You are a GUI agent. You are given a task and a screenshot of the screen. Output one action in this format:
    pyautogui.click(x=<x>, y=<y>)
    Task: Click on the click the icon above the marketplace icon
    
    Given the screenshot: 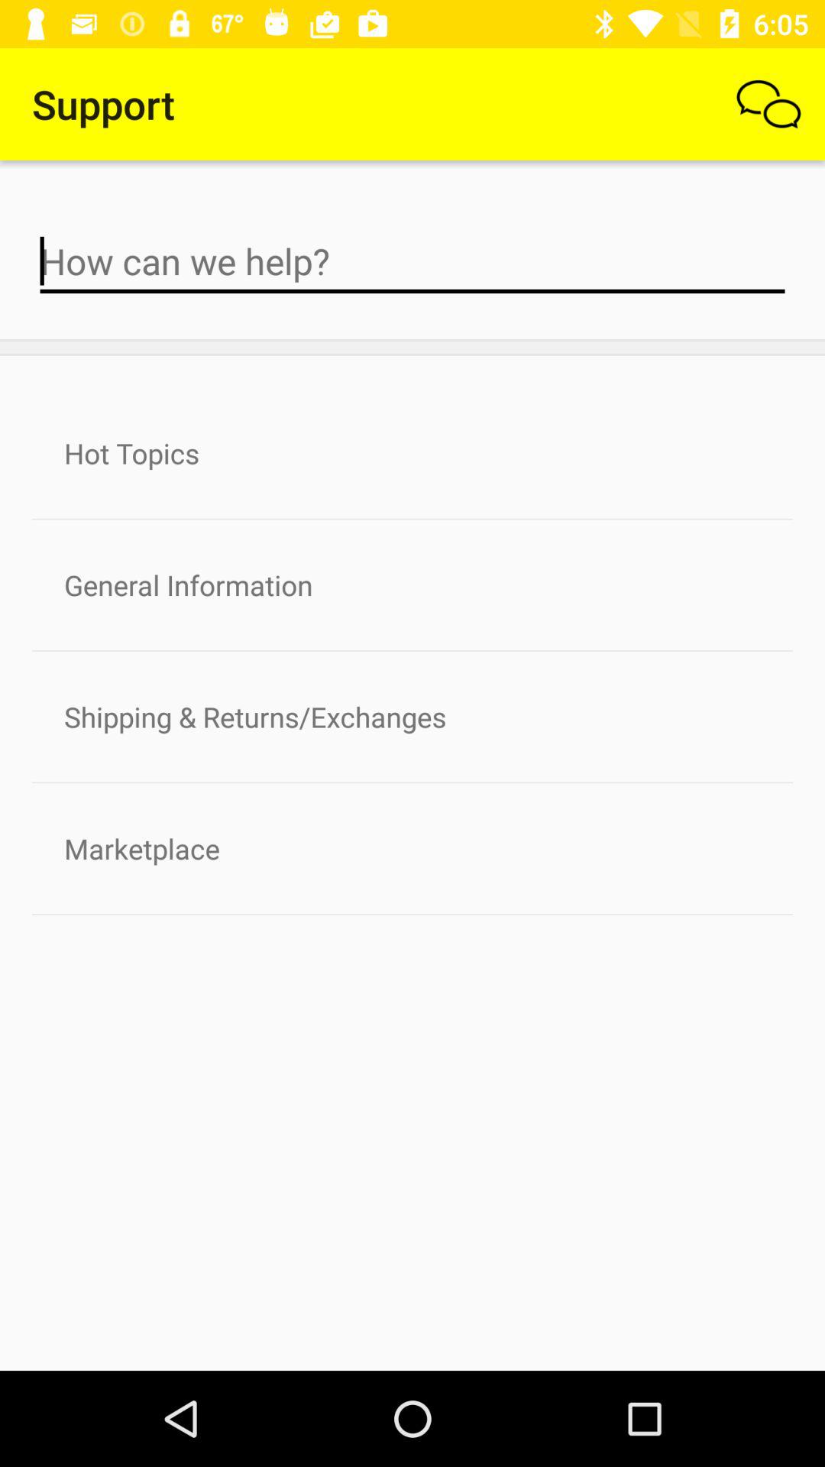 What is the action you would take?
    pyautogui.click(x=412, y=717)
    